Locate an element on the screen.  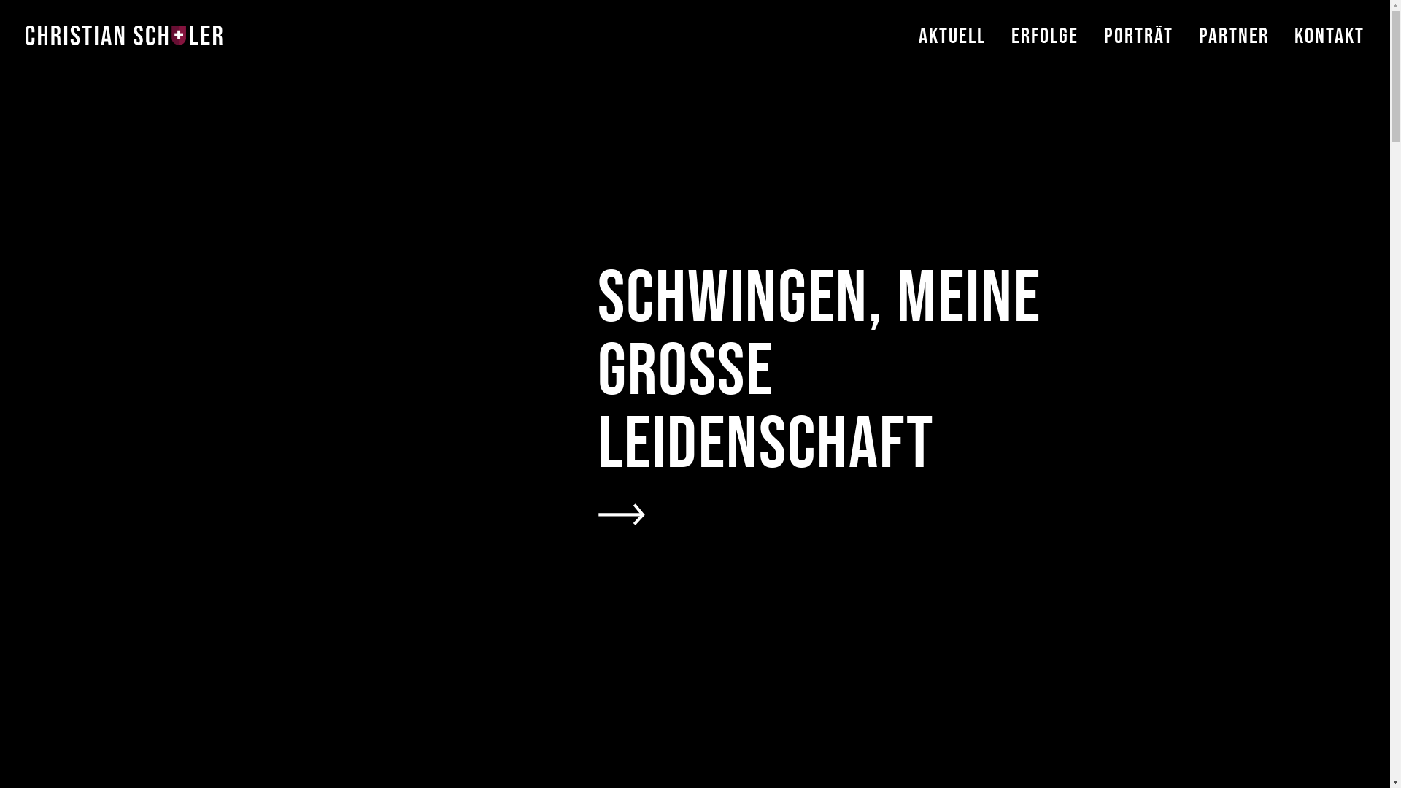
Kontakt is located at coordinates (1329, 36).